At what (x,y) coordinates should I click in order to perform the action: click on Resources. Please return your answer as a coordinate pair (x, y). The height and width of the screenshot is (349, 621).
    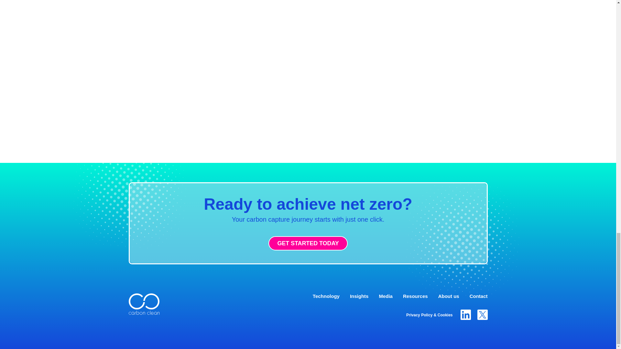
    Looking at the image, I should click on (415, 296).